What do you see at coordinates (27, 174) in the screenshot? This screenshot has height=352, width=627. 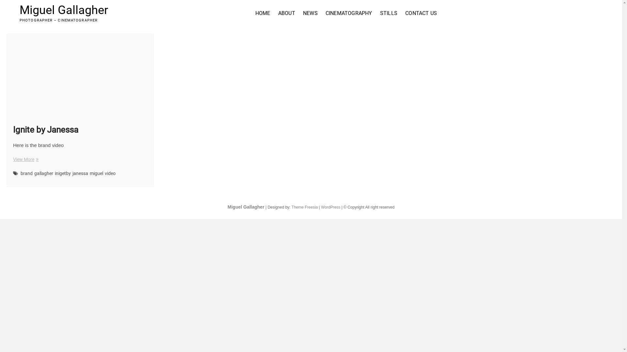 I see `brand` at bounding box center [27, 174].